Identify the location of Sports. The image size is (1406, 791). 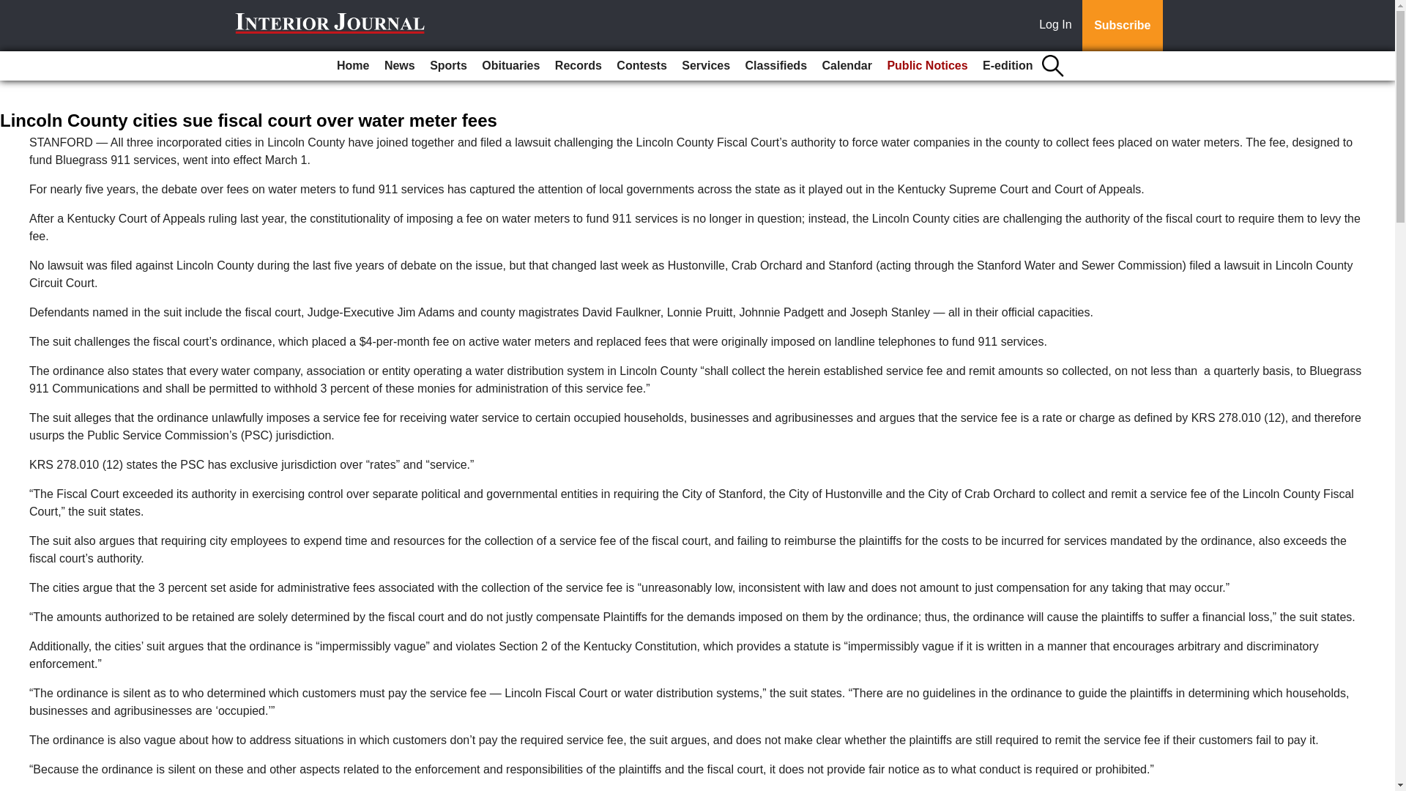
(448, 66).